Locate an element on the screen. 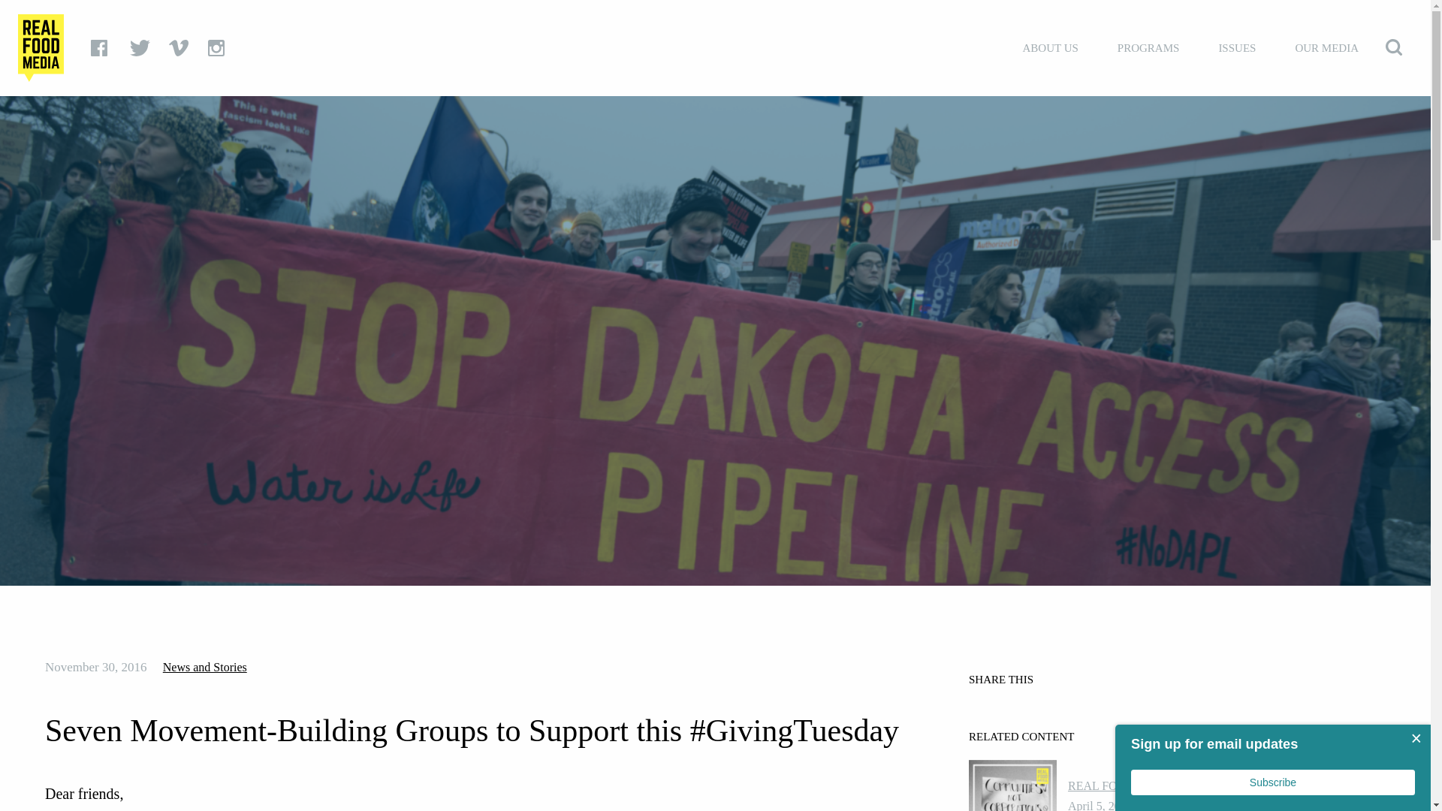 This screenshot has width=1442, height=811. vimeo is located at coordinates (180, 47).